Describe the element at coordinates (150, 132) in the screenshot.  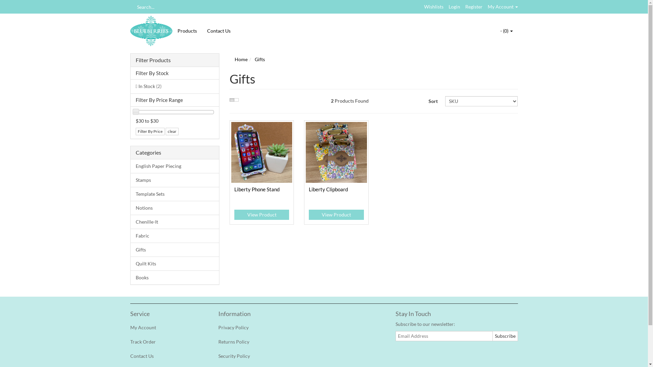
I see `Filter By Price` at that location.